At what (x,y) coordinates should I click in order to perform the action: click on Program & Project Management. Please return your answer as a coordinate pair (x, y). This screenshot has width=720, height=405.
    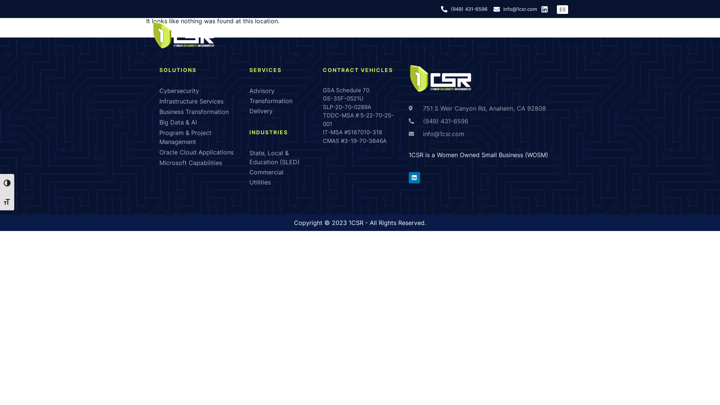
    Looking at the image, I should click on (201, 137).